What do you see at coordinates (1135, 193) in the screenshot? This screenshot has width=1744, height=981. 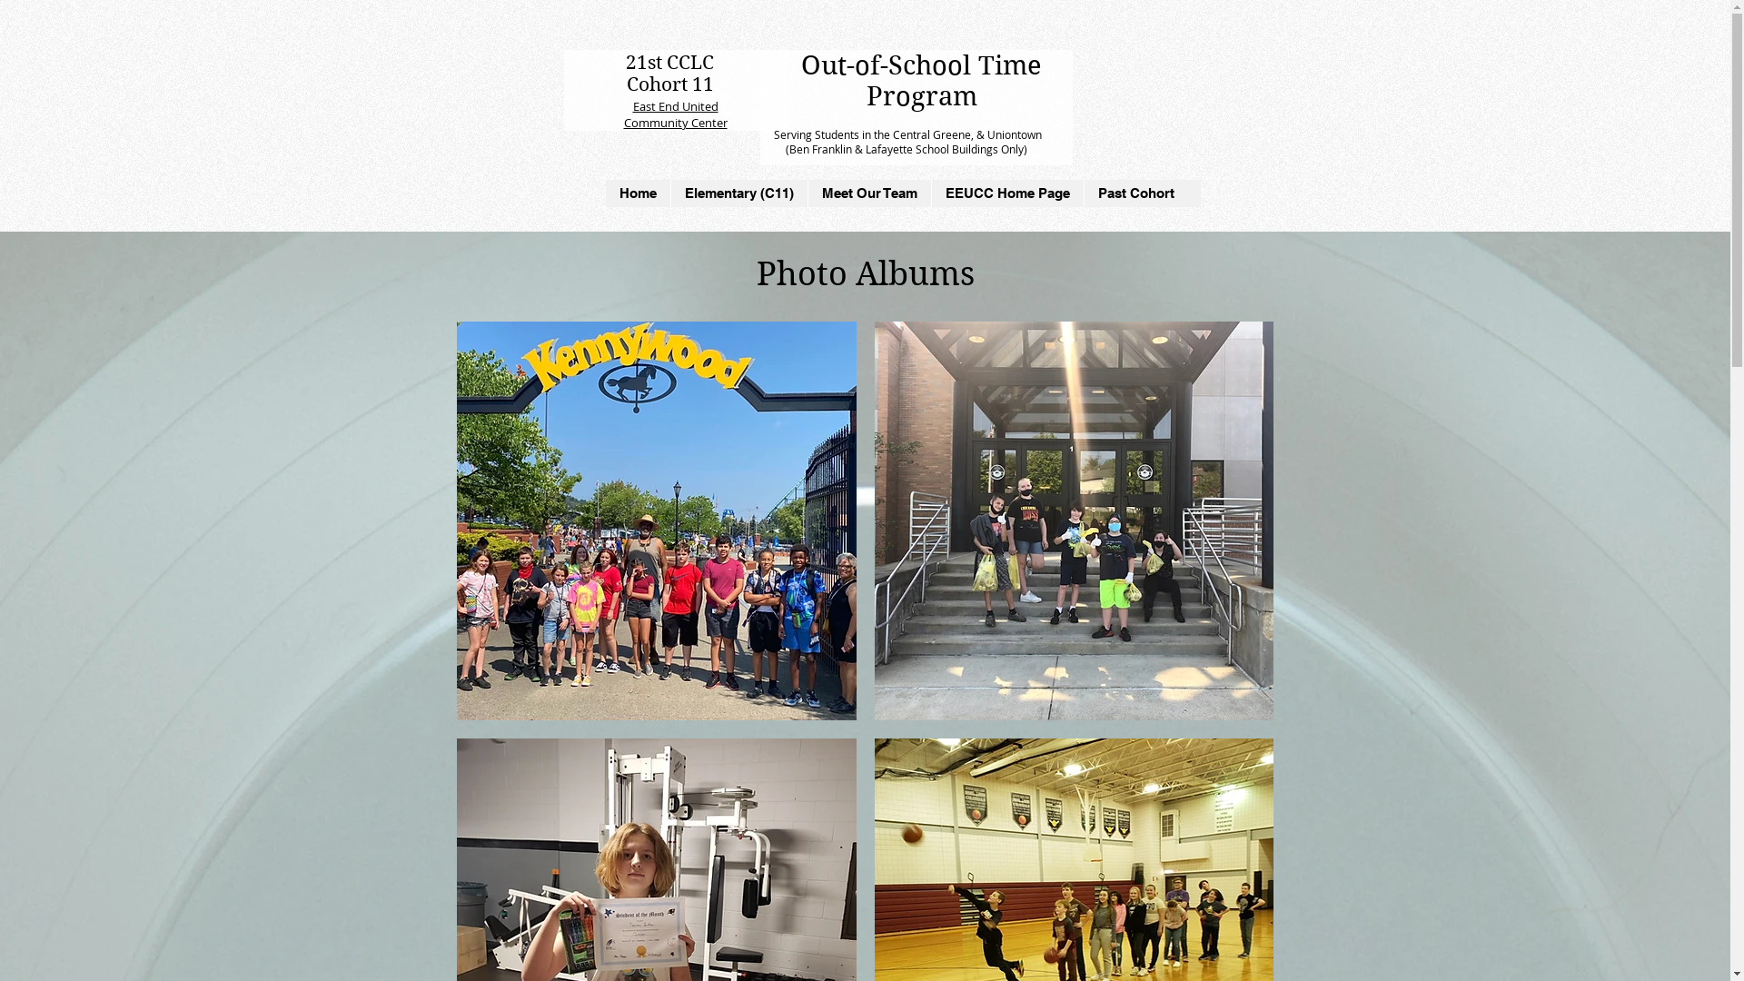 I see `Past Cohort` at bounding box center [1135, 193].